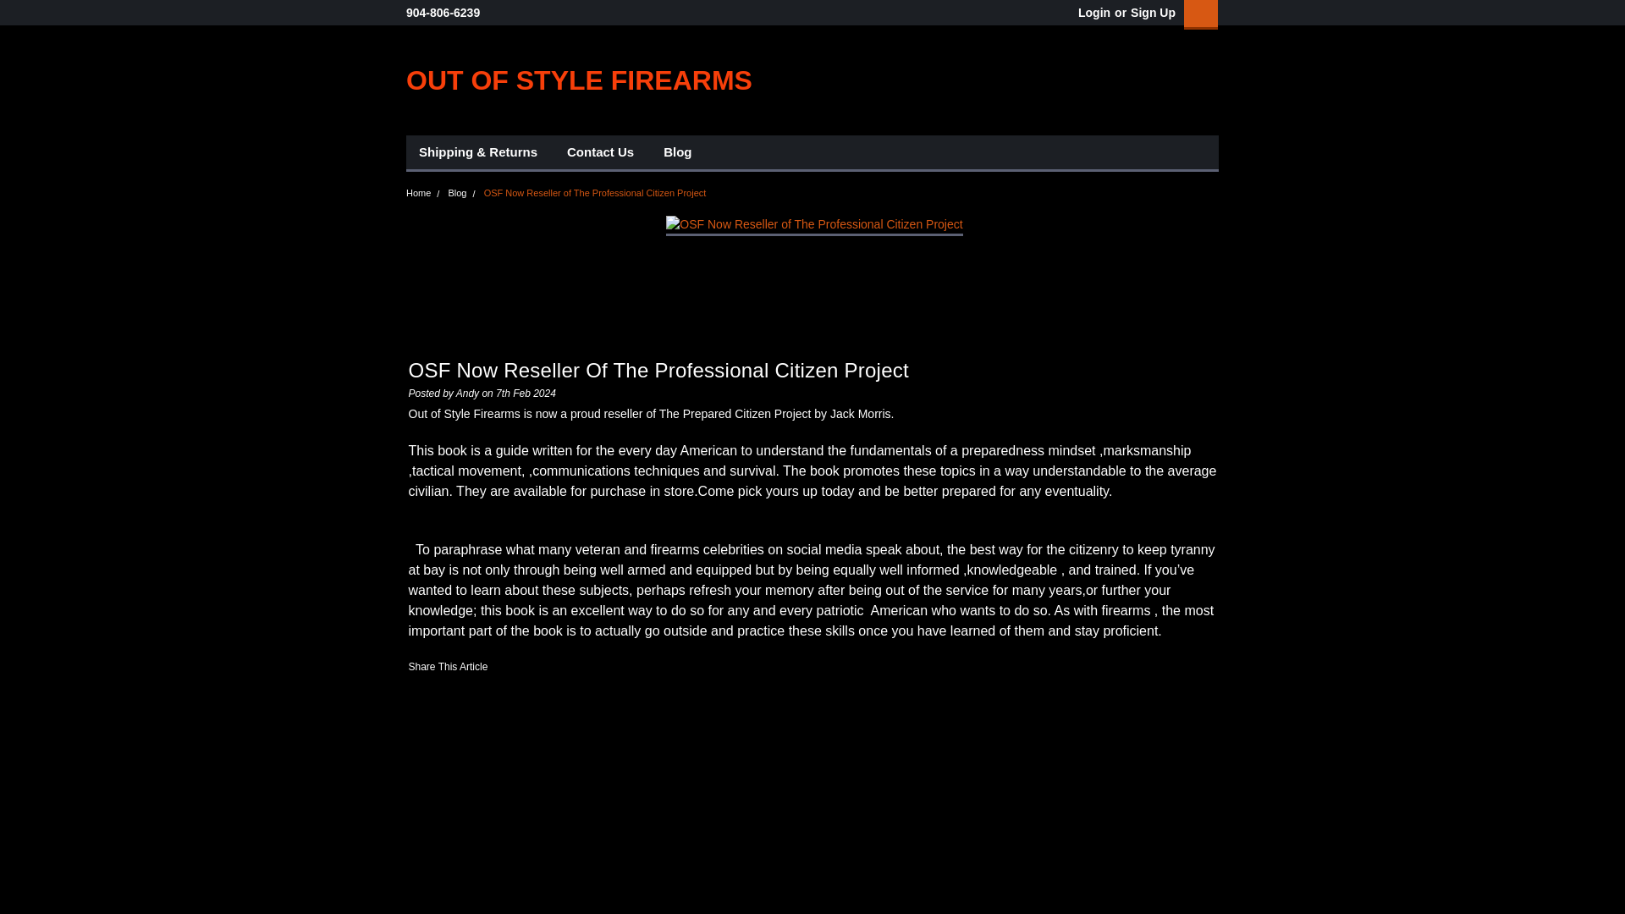 This screenshot has height=914, width=1625. I want to click on Login, so click(1093, 13).